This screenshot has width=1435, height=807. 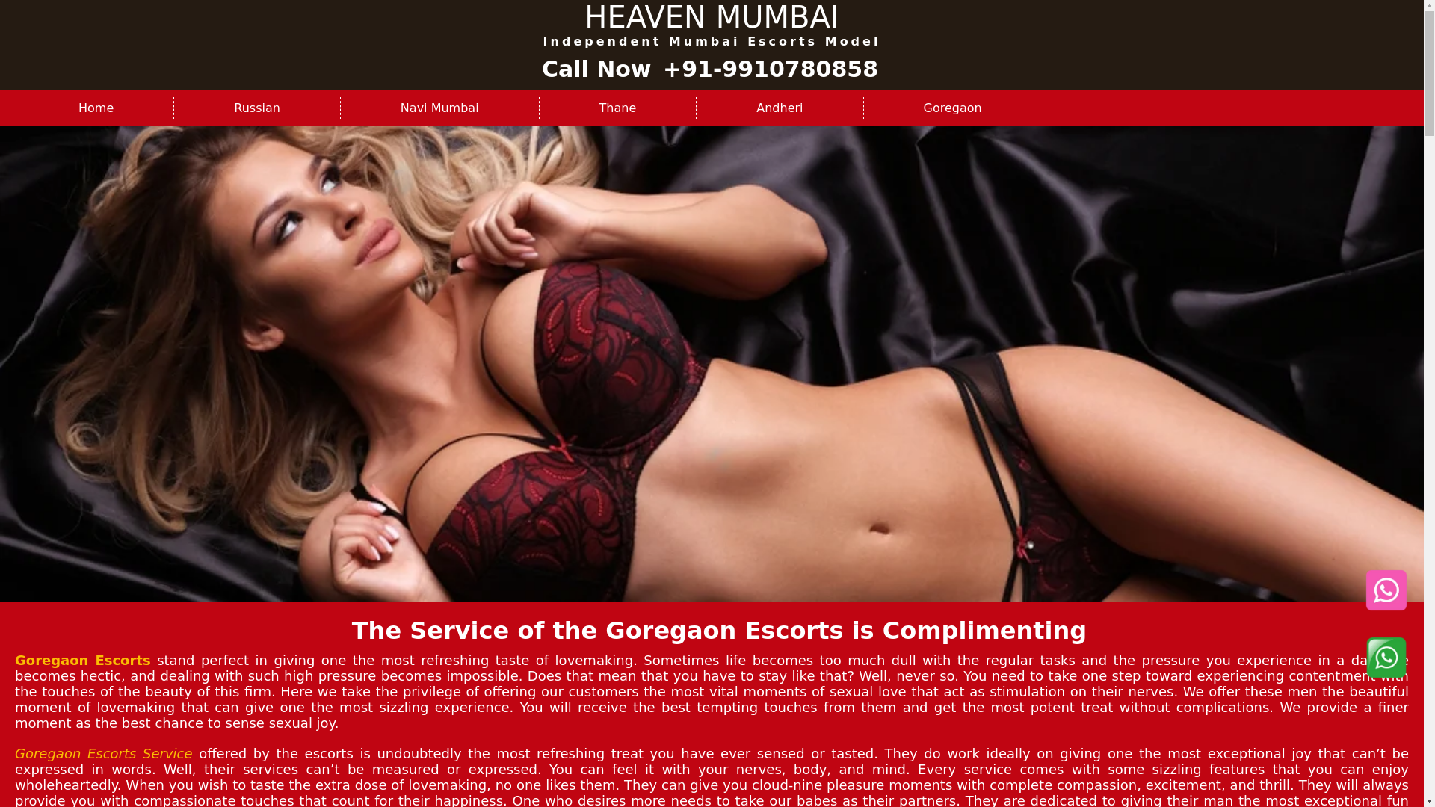 I want to click on Thane, so click(x=617, y=108).